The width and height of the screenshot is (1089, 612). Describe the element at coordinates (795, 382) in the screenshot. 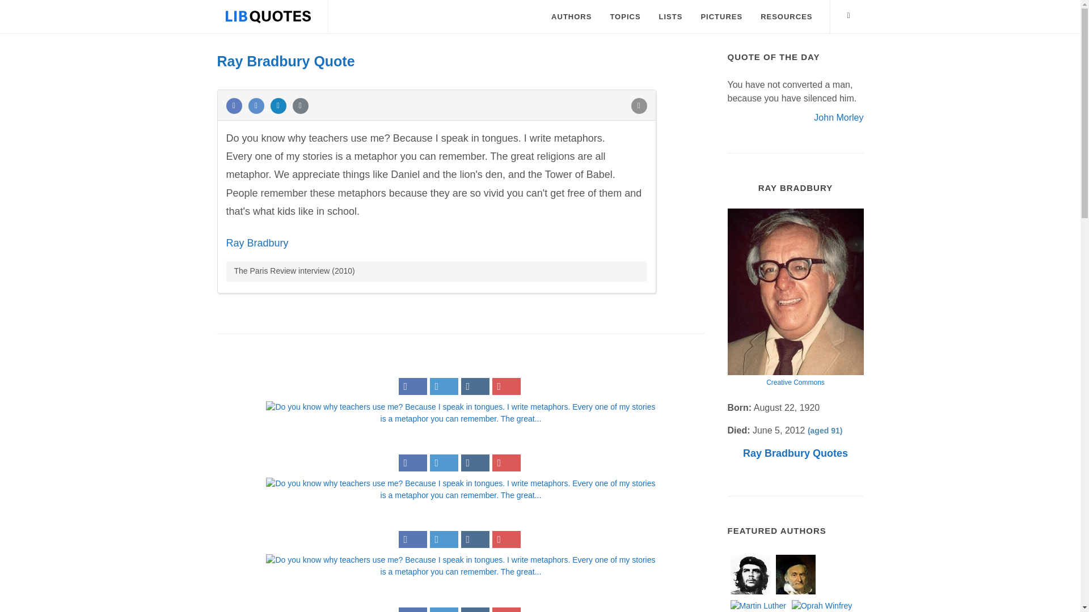

I see `Creative Commons` at that location.